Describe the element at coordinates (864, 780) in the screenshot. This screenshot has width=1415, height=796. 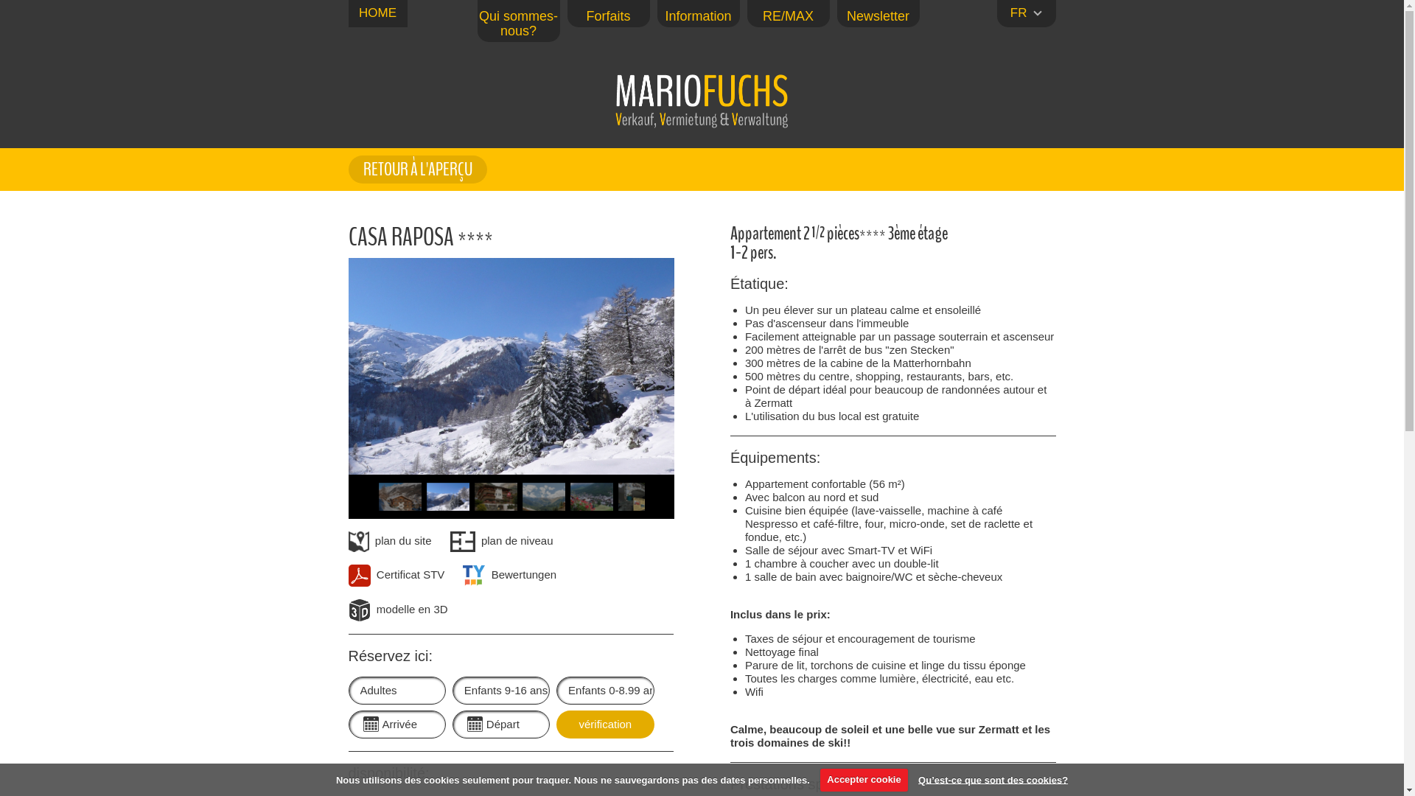
I see `Accepter cookie` at that location.